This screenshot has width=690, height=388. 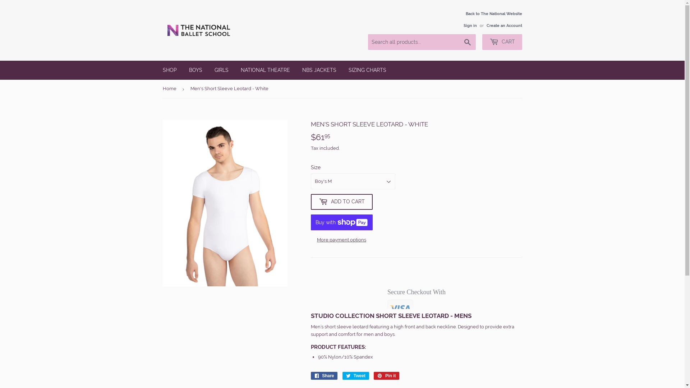 I want to click on Share
Share on Facebook, so click(x=324, y=335).